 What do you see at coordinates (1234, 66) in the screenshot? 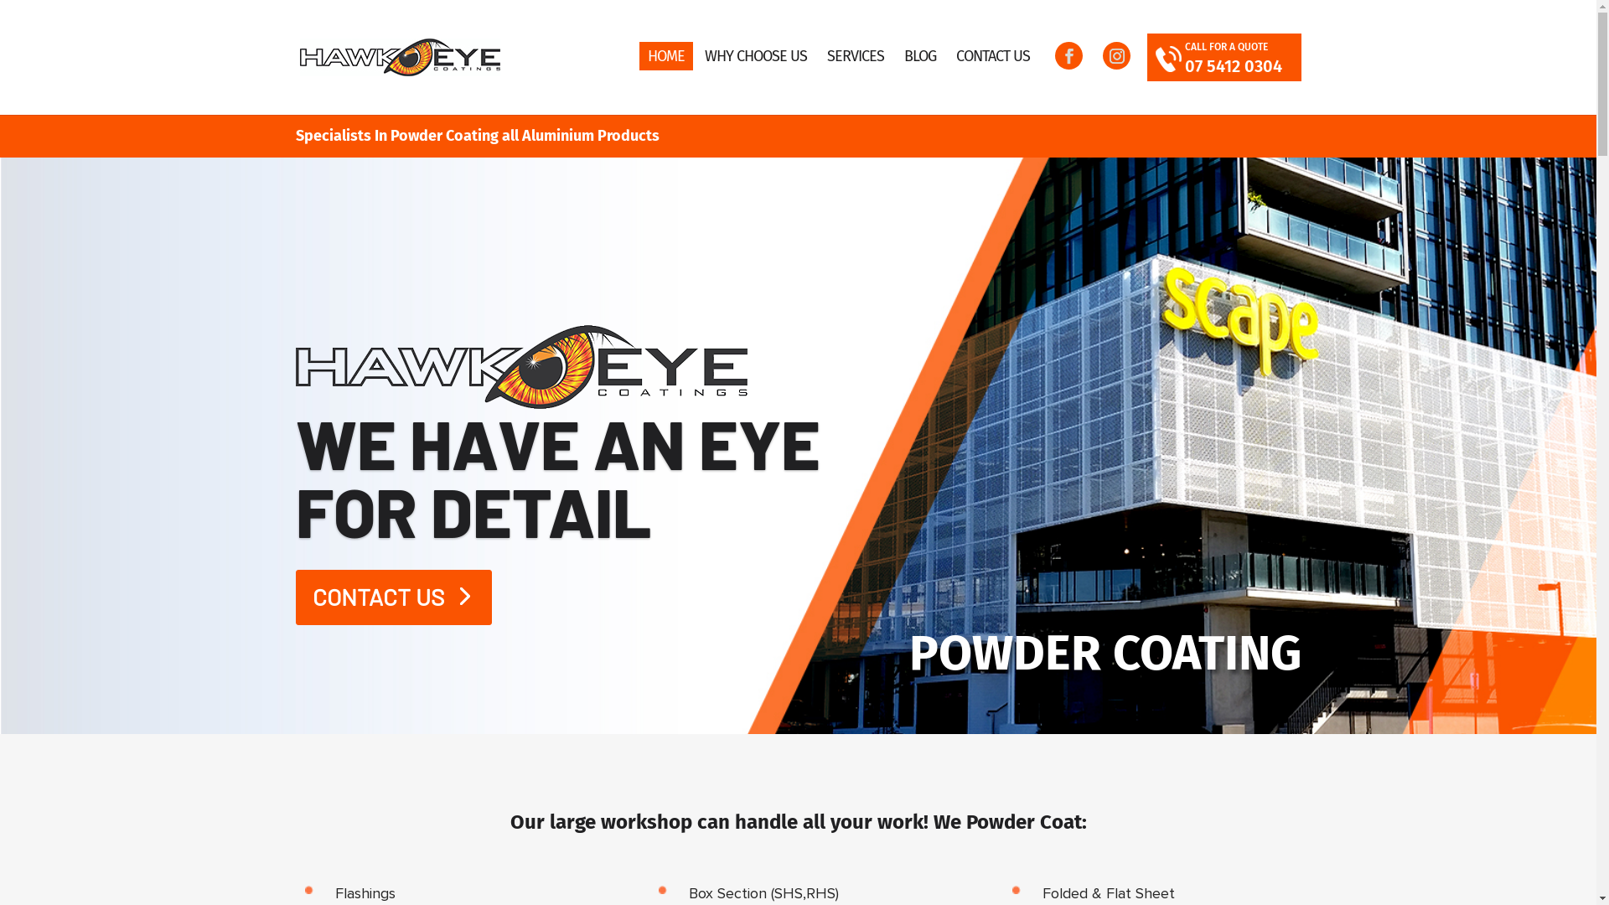
I see `07 5412 0304` at bounding box center [1234, 66].